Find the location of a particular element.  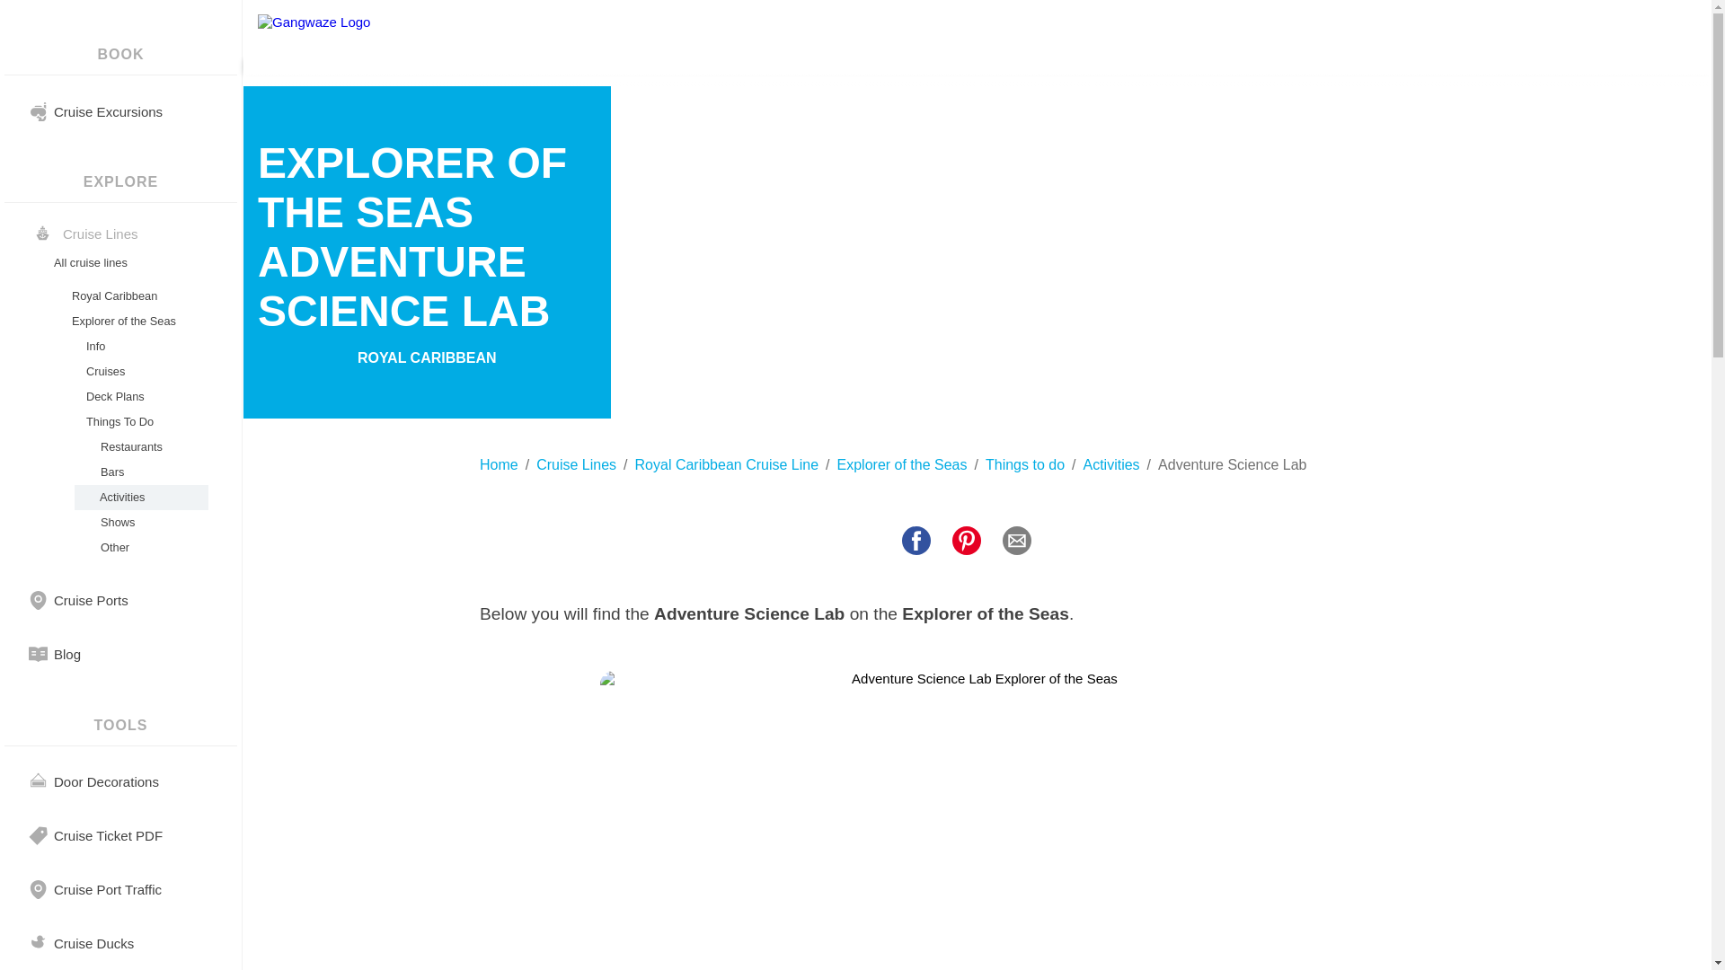

Blog is located at coordinates (66, 654).